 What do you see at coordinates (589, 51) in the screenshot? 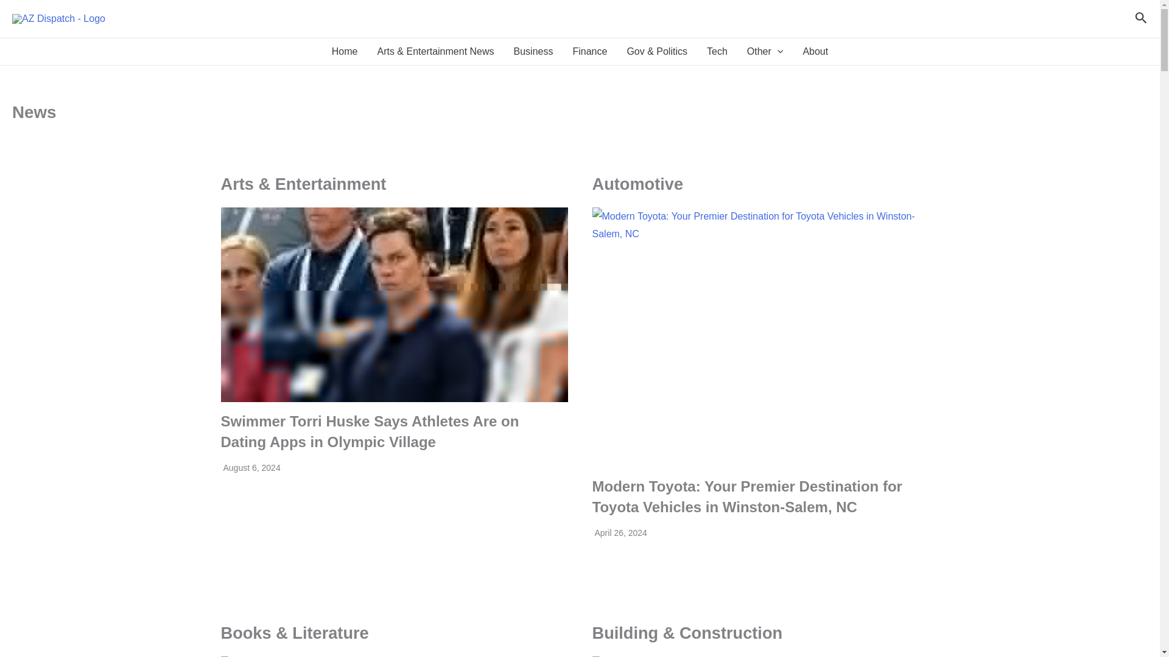
I see `Finance` at bounding box center [589, 51].